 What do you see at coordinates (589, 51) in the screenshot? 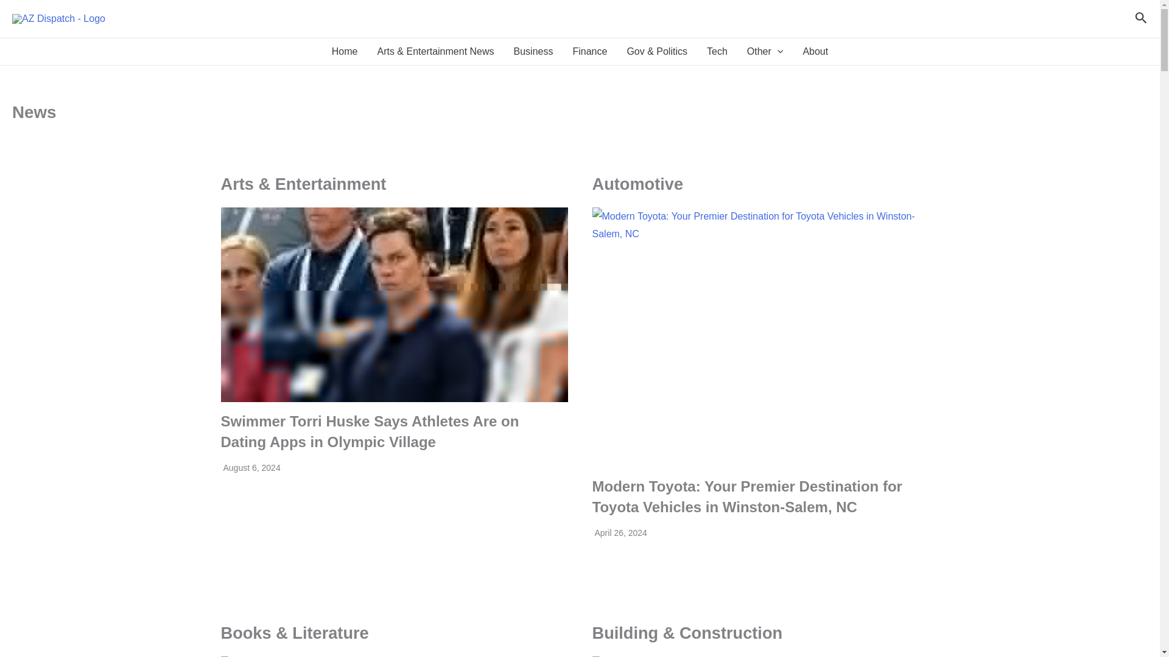
I see `Finance` at bounding box center [589, 51].